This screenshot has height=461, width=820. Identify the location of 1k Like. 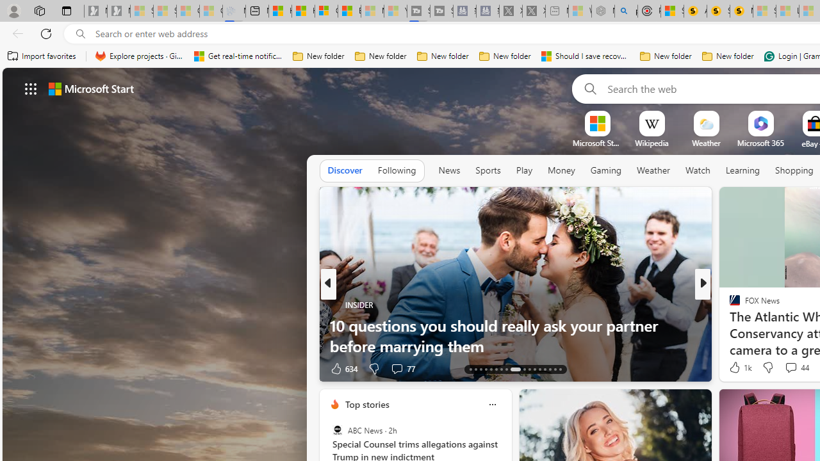
(739, 368).